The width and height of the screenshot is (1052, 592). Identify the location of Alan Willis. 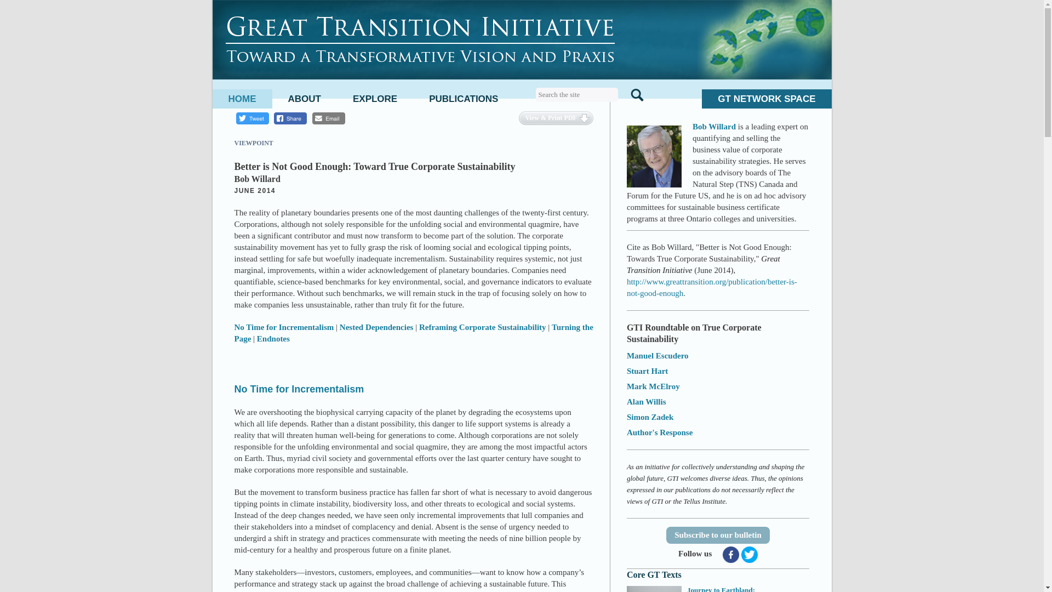
(647, 401).